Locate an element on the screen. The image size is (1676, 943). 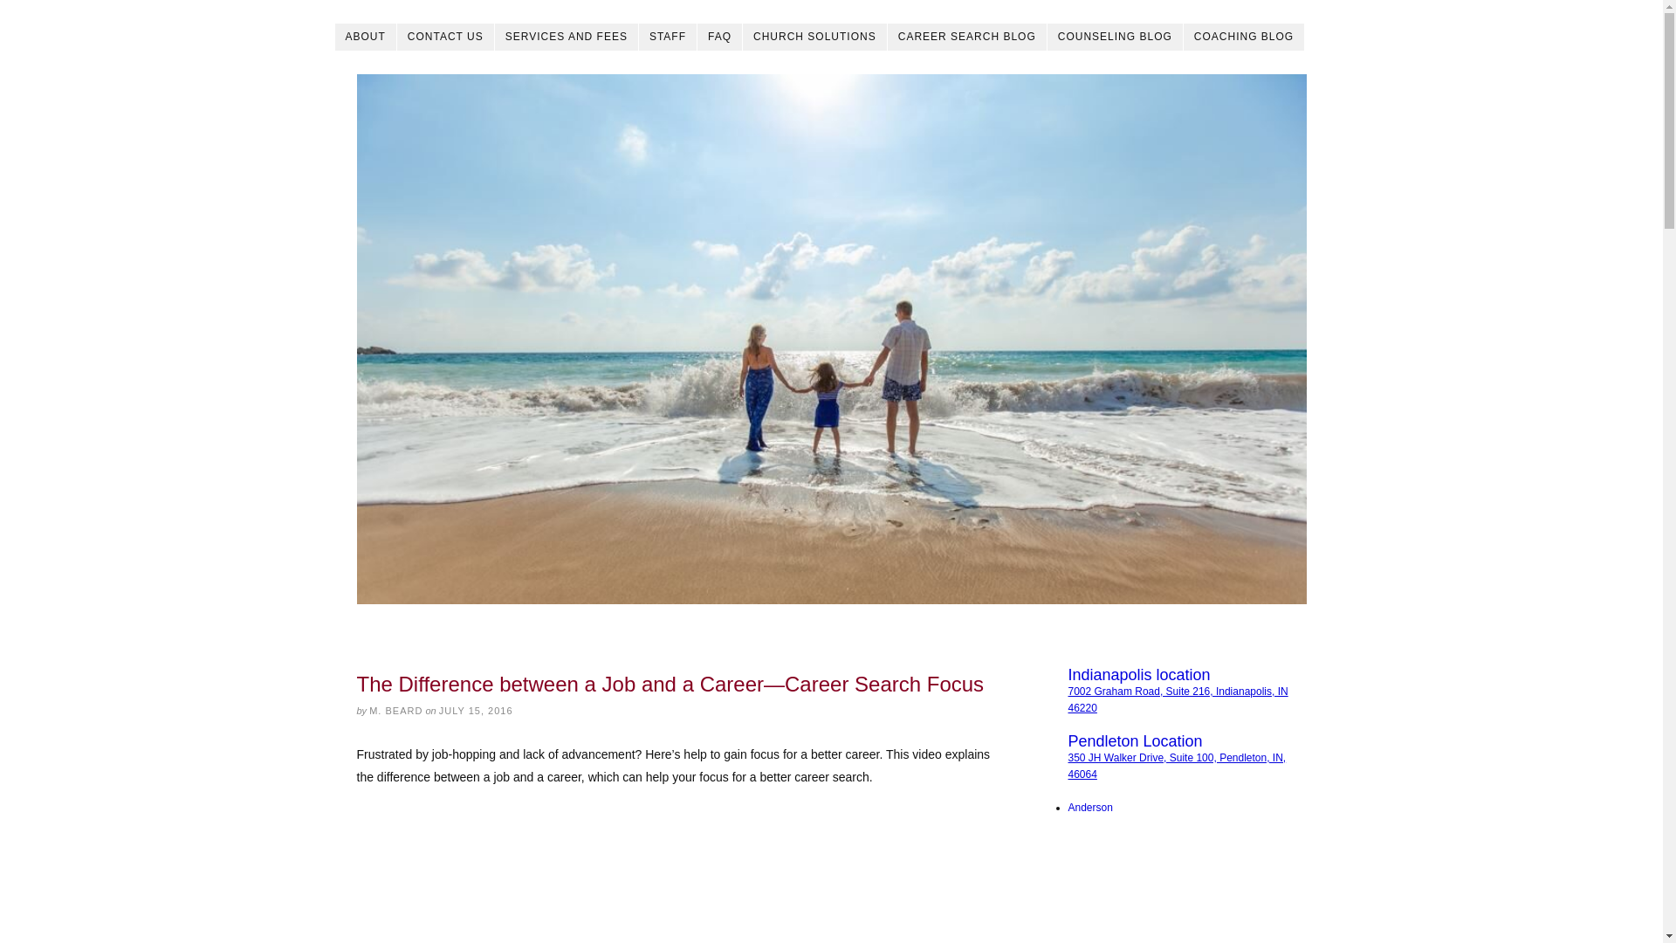
FAQ is located at coordinates (719, 37).